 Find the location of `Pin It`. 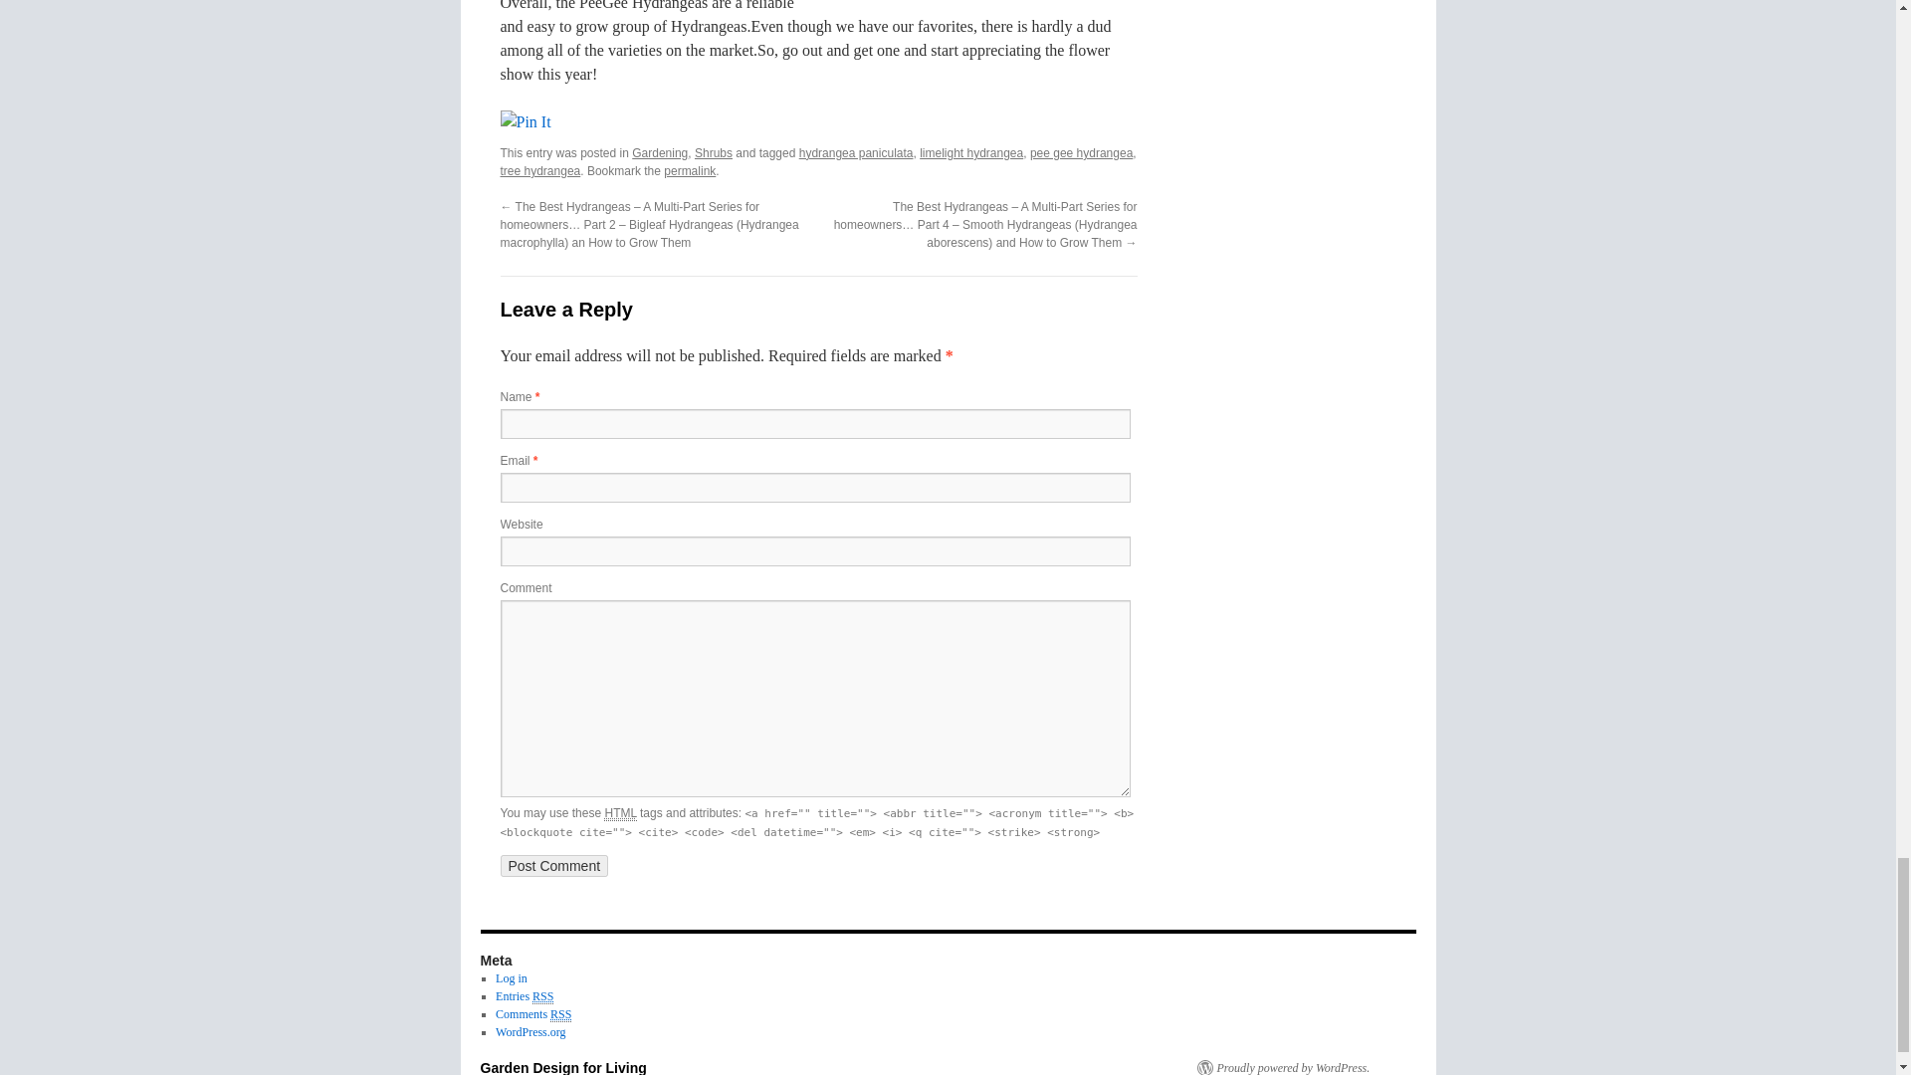

Pin It is located at coordinates (524, 122).